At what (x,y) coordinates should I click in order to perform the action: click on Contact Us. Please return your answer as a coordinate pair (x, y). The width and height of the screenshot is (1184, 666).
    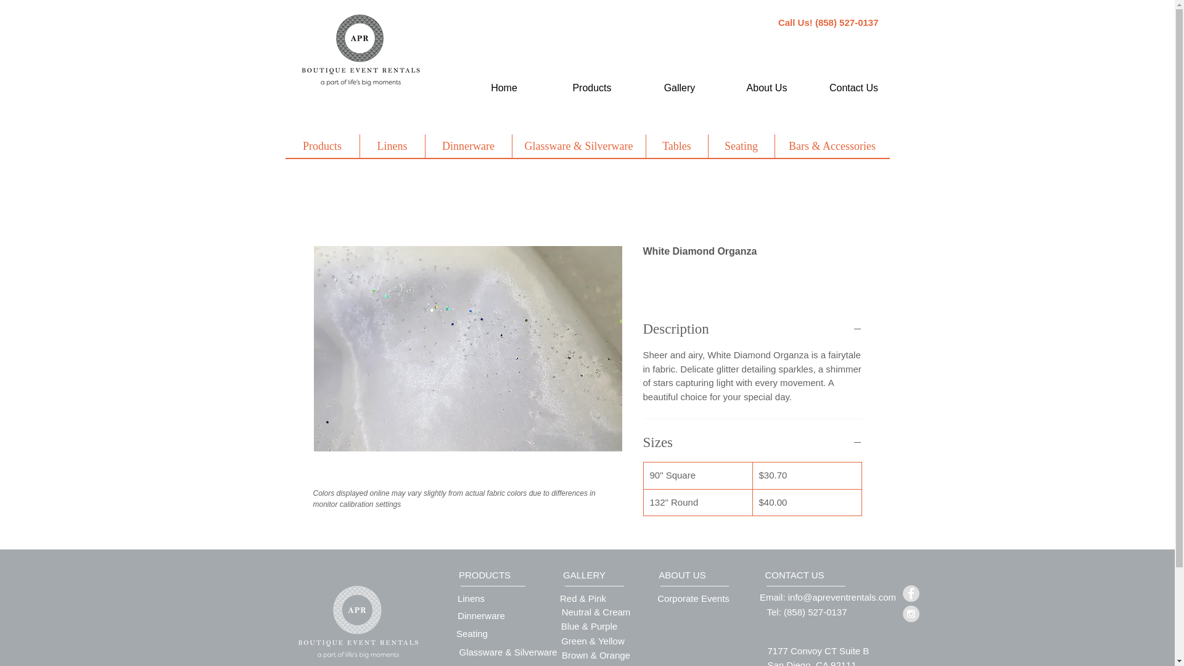
    Looking at the image, I should click on (853, 88).